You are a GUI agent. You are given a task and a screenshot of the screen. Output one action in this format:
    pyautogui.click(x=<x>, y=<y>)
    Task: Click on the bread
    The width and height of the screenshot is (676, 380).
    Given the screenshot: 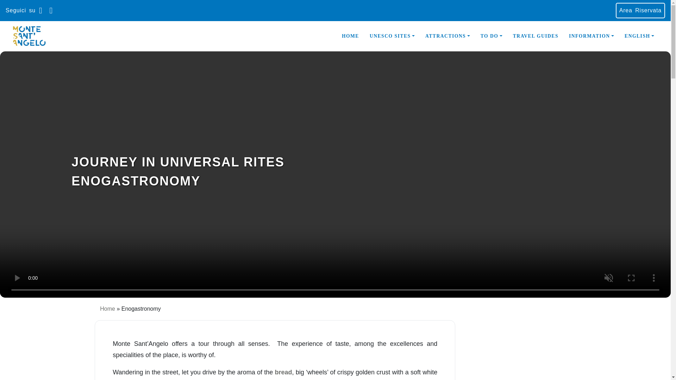 What is the action you would take?
    pyautogui.click(x=283, y=372)
    